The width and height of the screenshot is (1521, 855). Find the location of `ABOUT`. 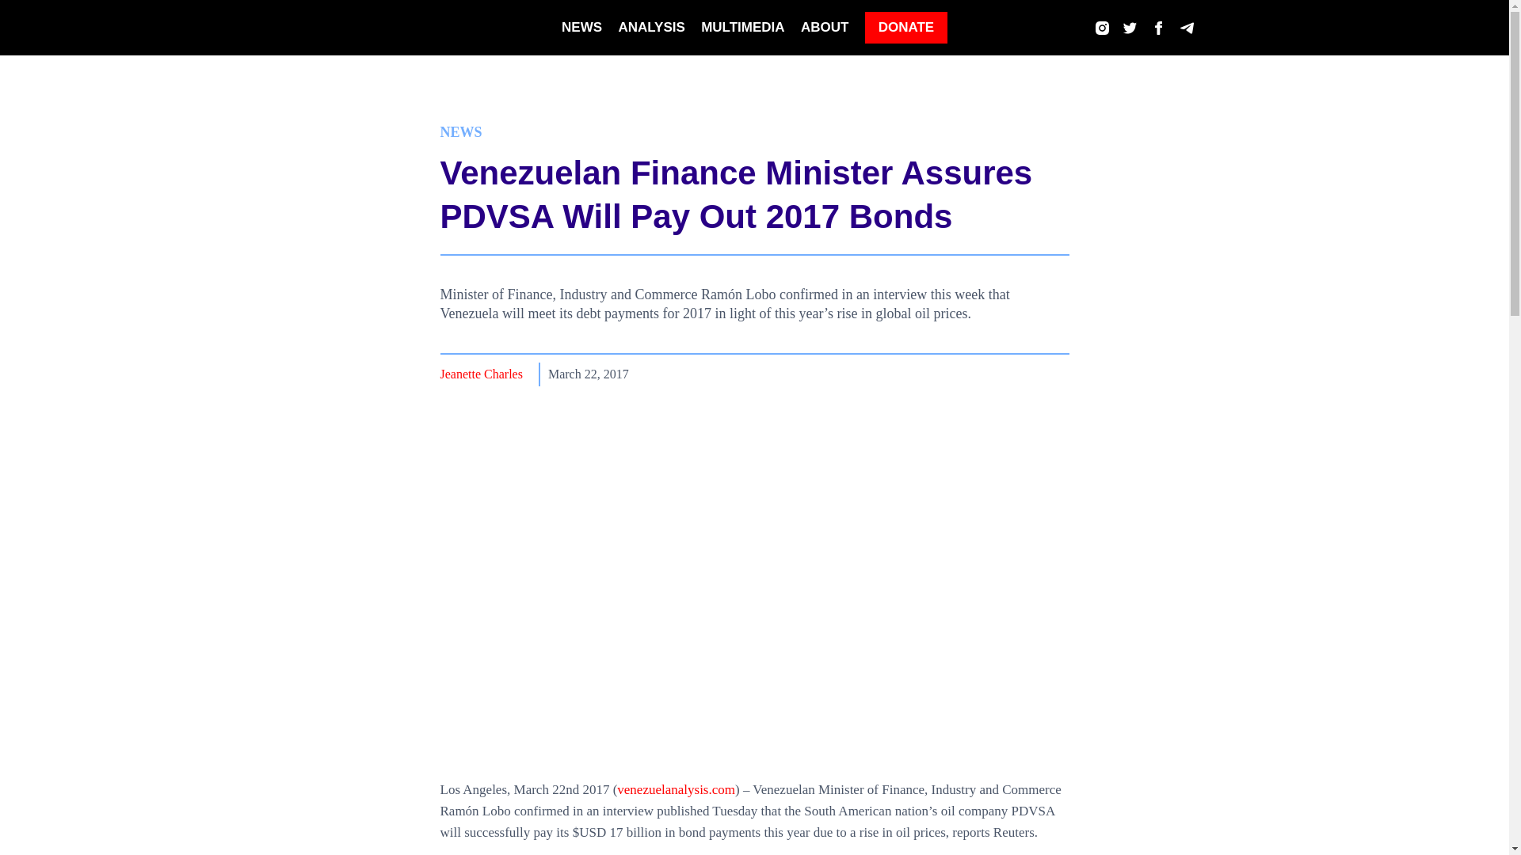

ABOUT is located at coordinates (825, 27).